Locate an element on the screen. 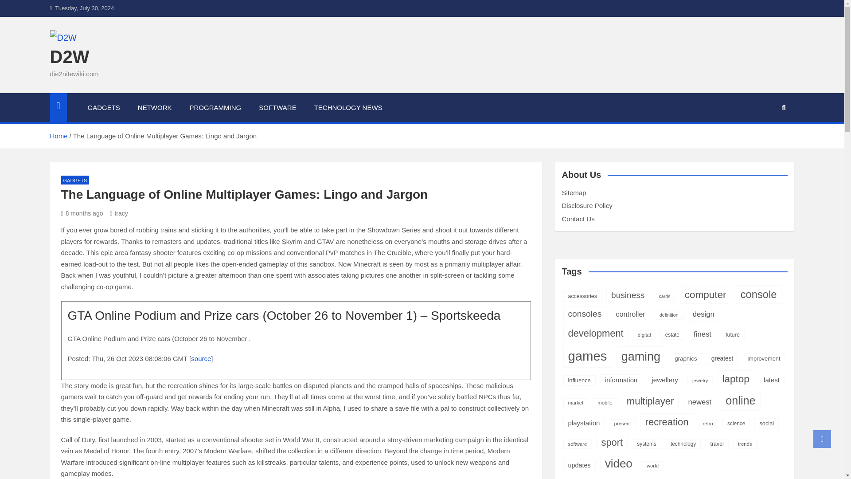  Sitemap is located at coordinates (574, 192).